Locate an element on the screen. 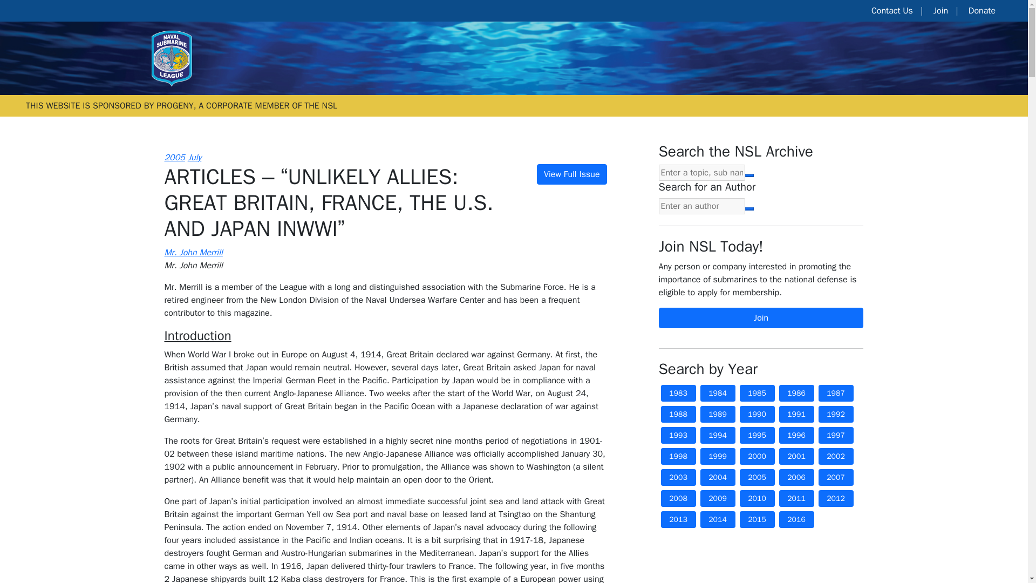  1989 is located at coordinates (718, 414).